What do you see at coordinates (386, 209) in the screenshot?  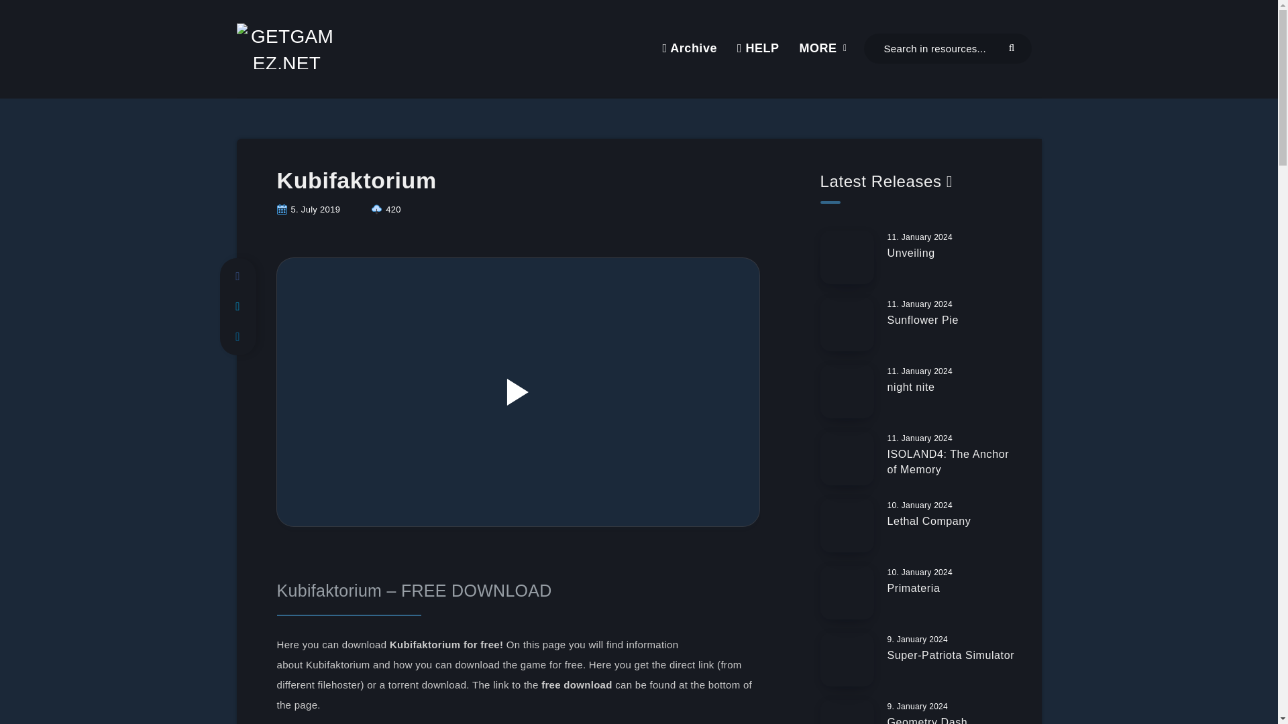 I see `Downloads` at bounding box center [386, 209].